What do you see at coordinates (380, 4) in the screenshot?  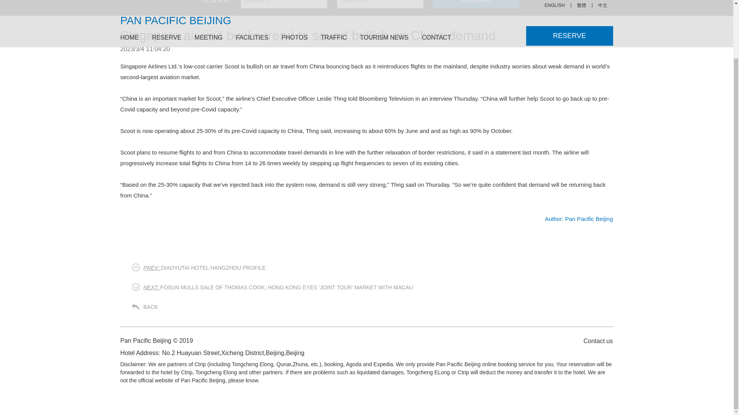 I see `2024-08-13` at bounding box center [380, 4].